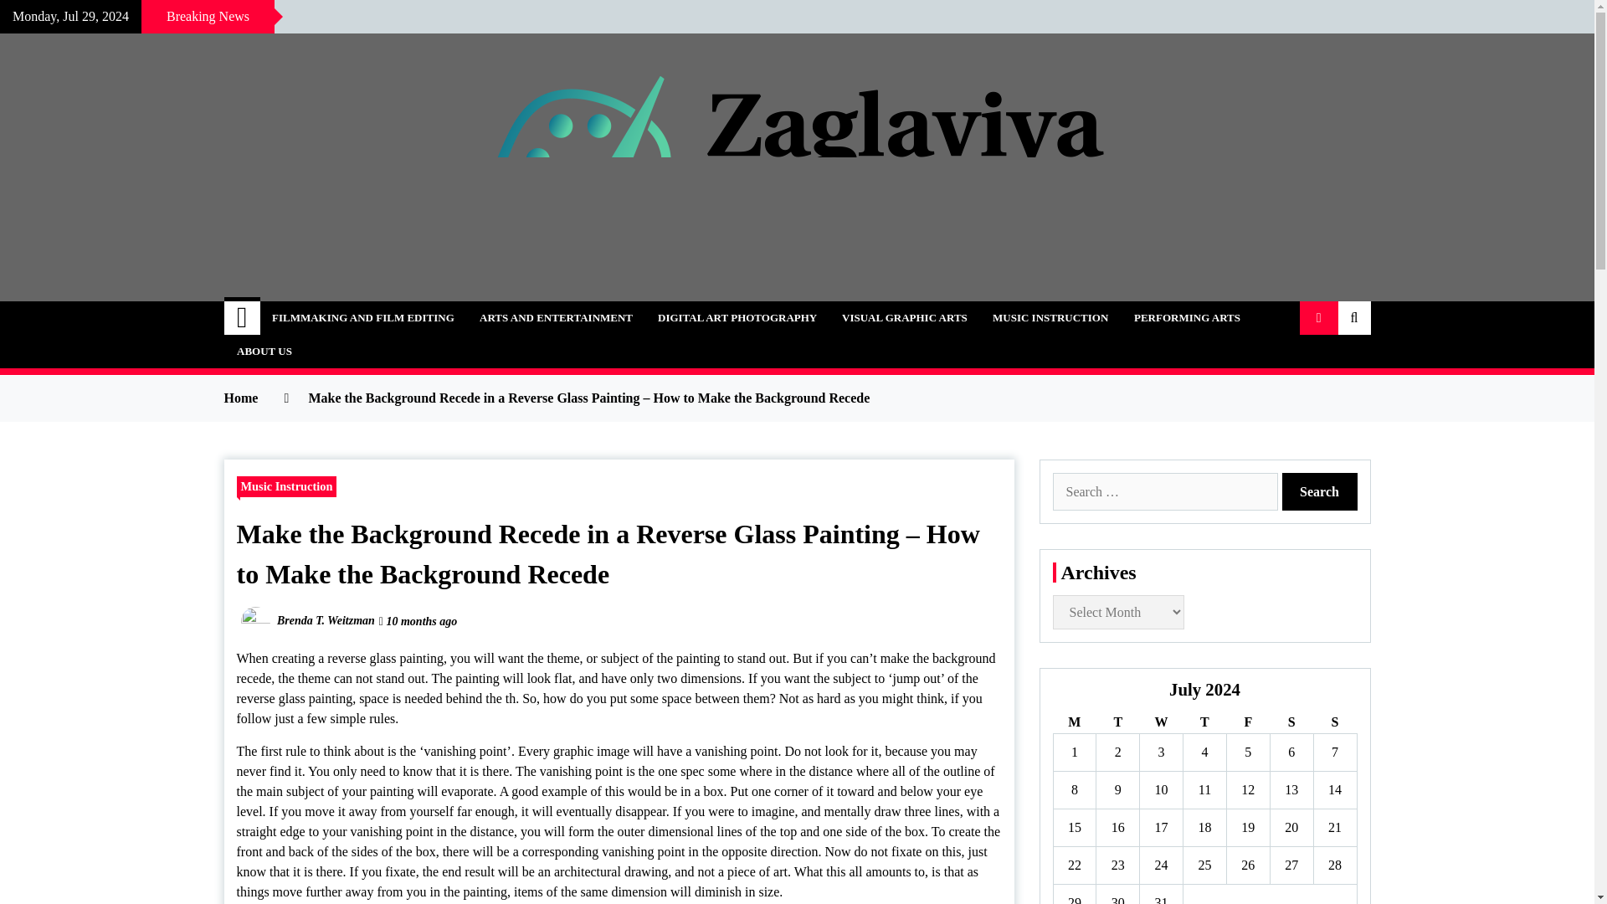 This screenshot has width=1607, height=904. Describe the element at coordinates (904, 317) in the screenshot. I see `VISUAL GRAPHIC ARTS` at that location.